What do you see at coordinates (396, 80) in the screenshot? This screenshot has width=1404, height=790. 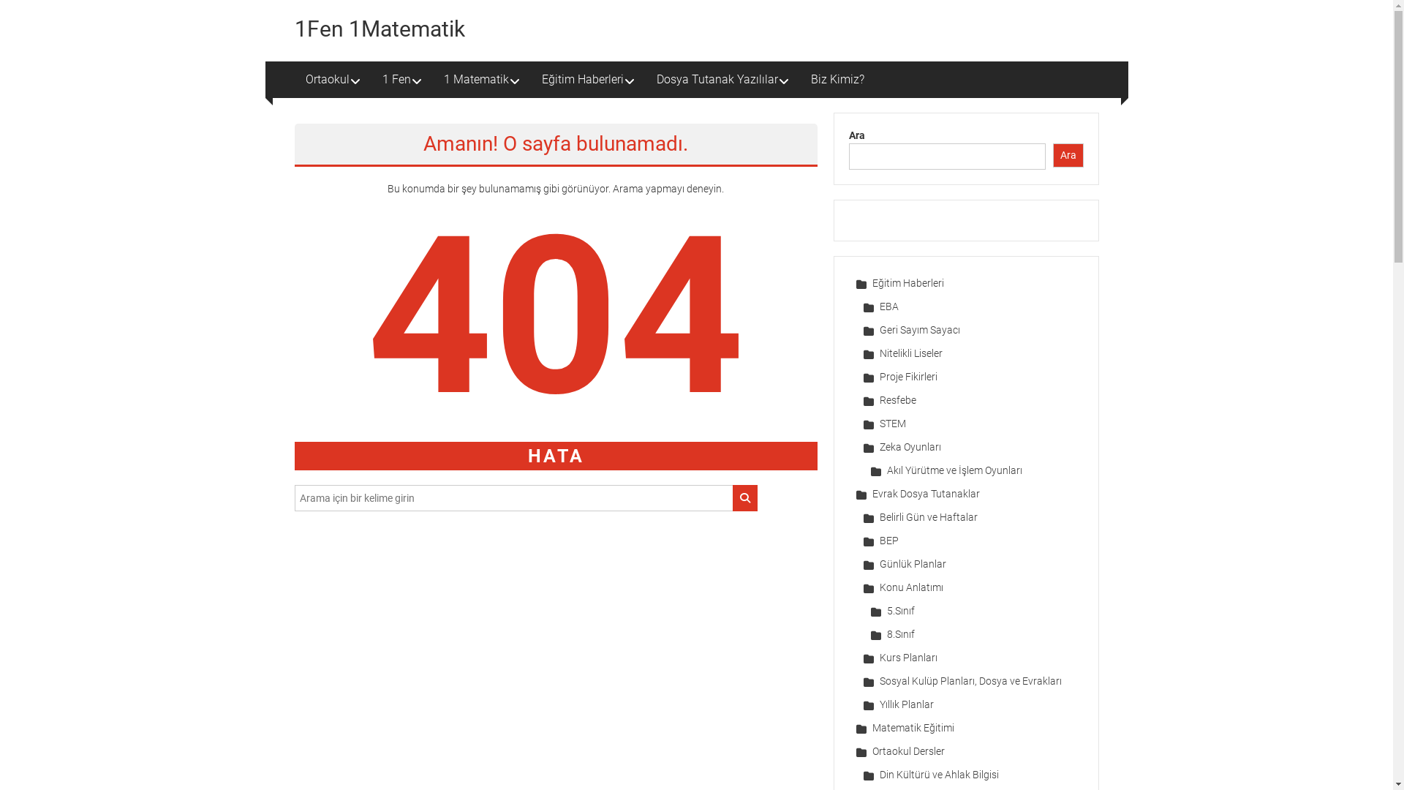 I see `1 Fen` at bounding box center [396, 80].